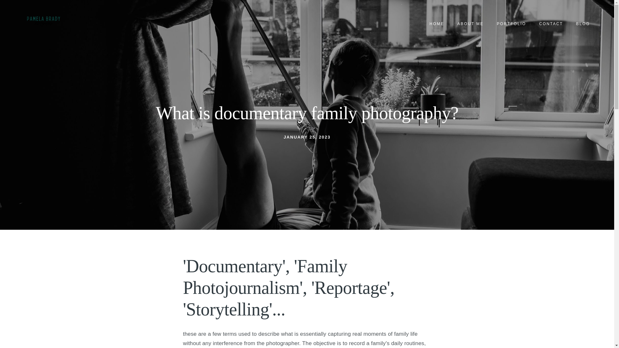  Describe the element at coordinates (437, 24) in the screenshot. I see `HOME` at that location.